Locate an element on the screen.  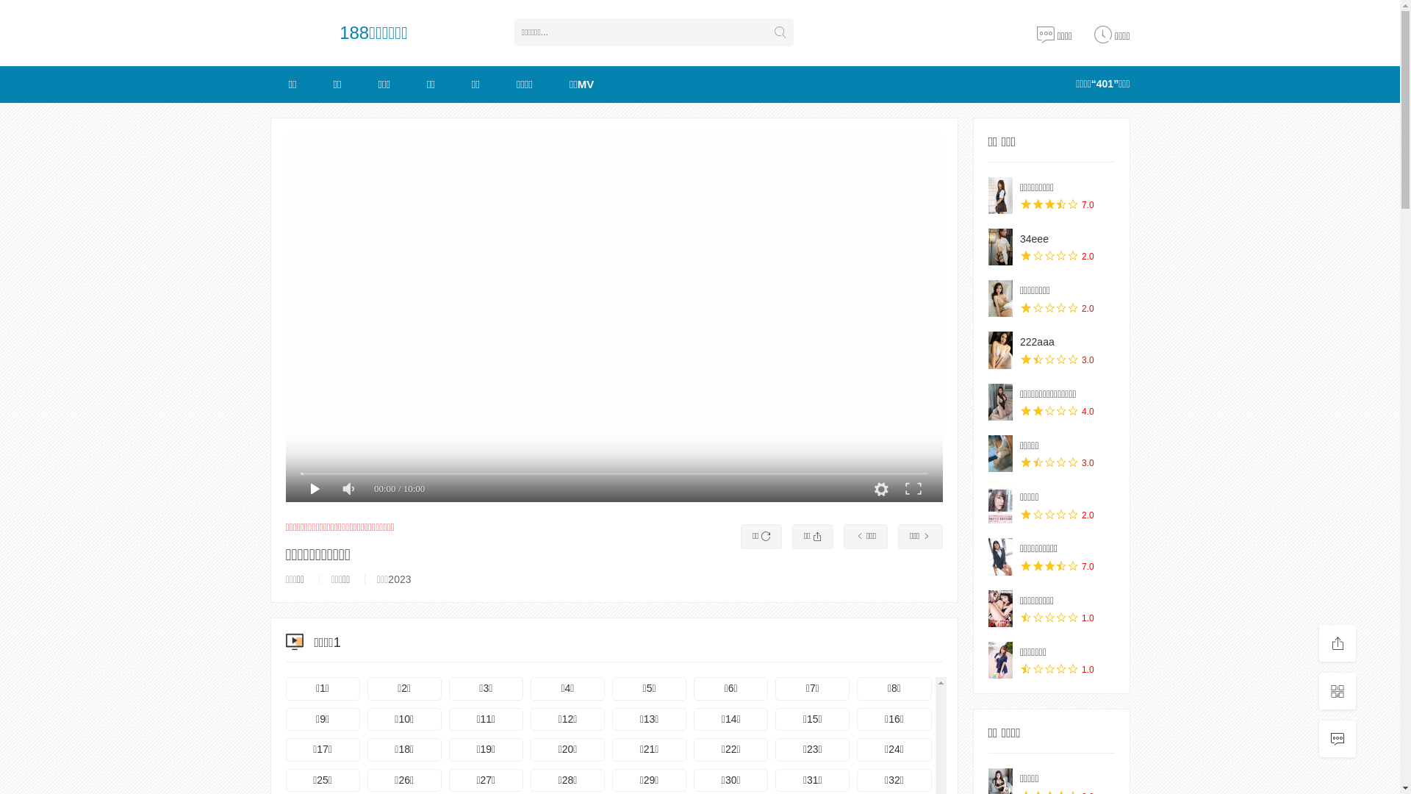
34eee is located at coordinates (1000, 247).